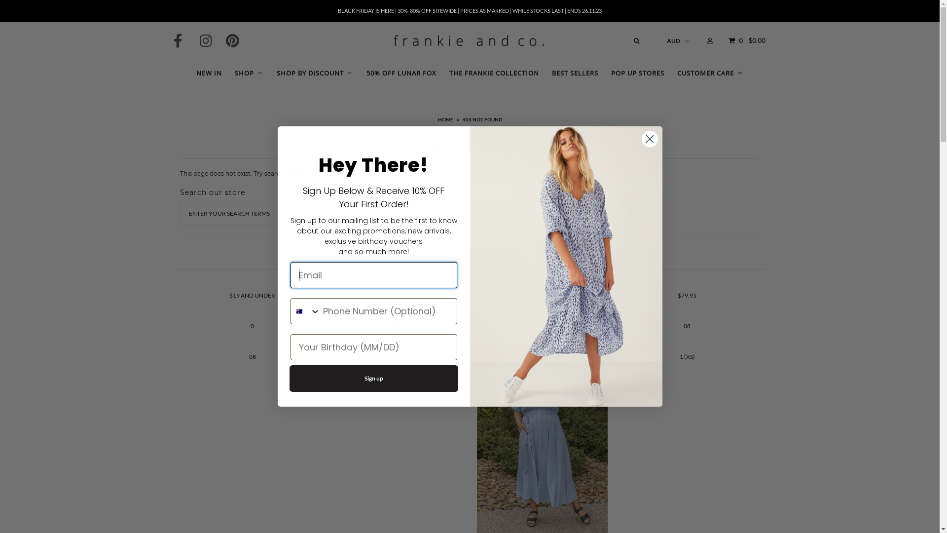 The image size is (947, 533). What do you see at coordinates (494, 72) in the screenshot?
I see `THE FRANKIE COLLECTION` at bounding box center [494, 72].